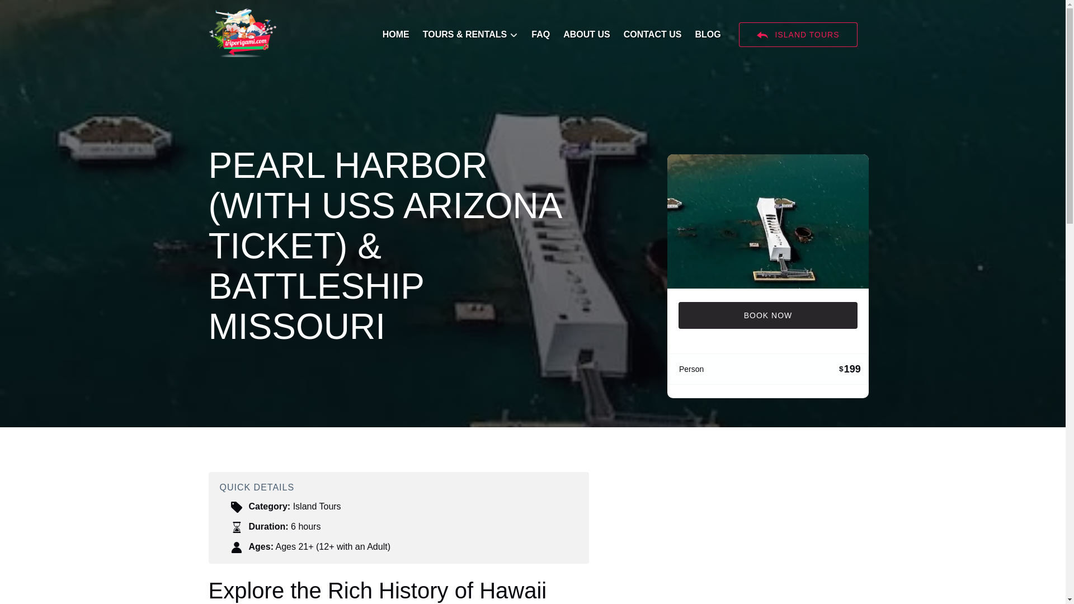  I want to click on BACK ARROW, so click(762, 35).